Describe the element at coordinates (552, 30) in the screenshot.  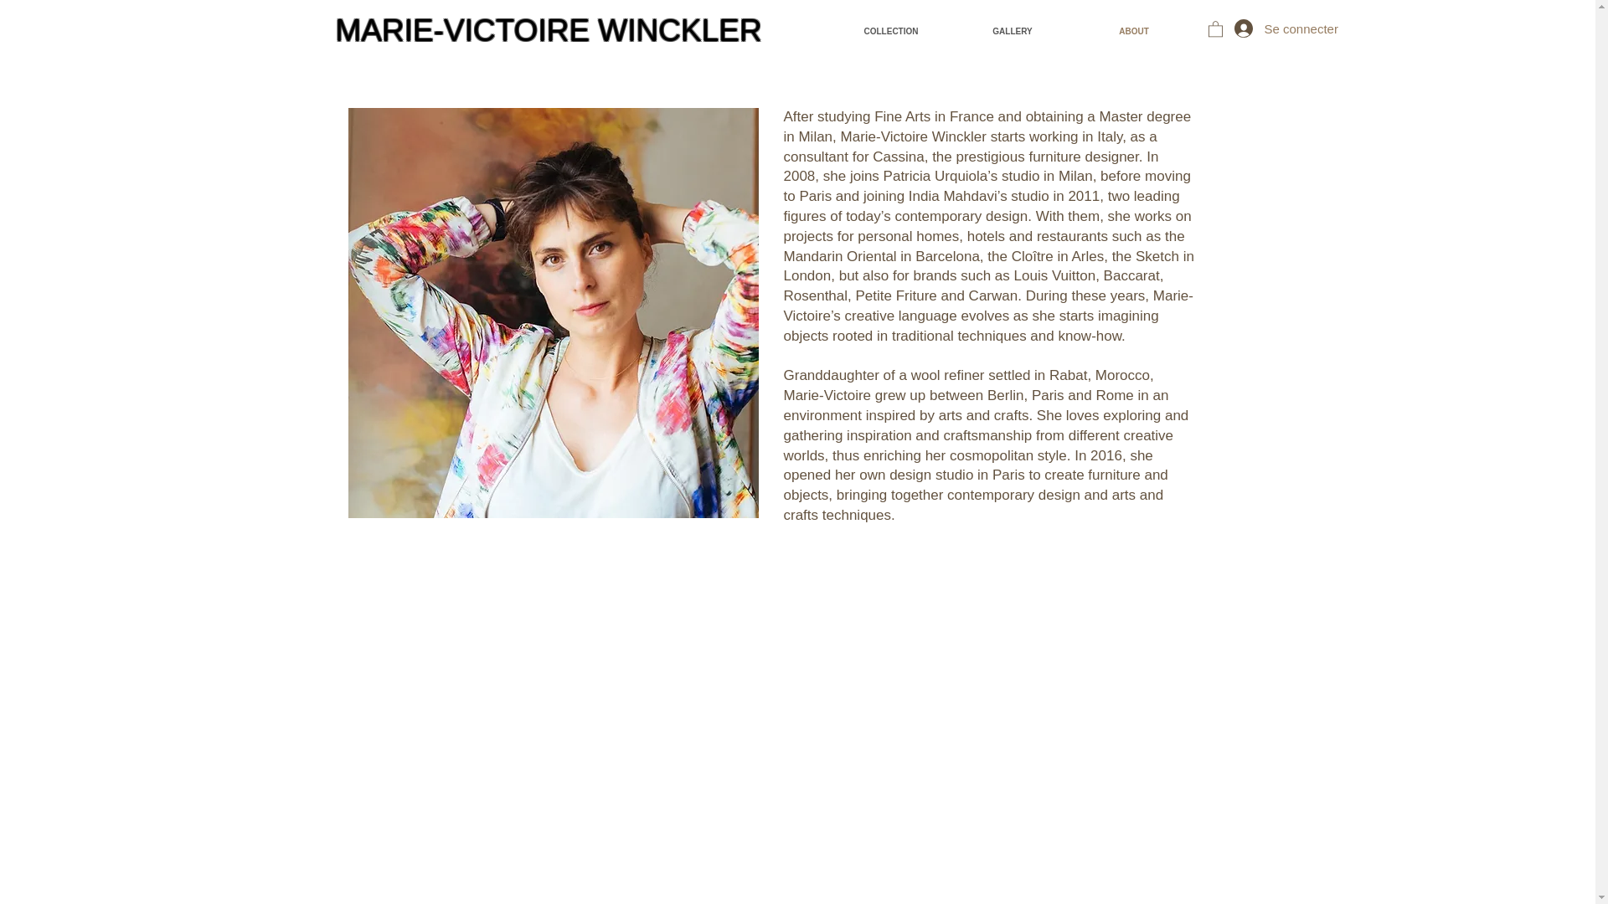
I see `MARIE-VICTOIRE WINCKLER ` at that location.